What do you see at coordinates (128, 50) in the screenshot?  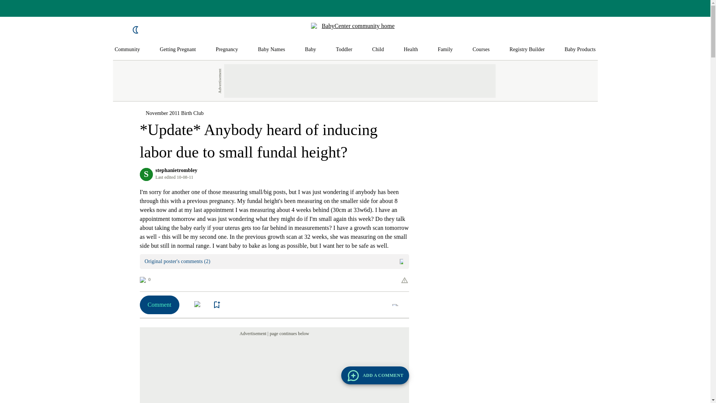 I see `Community` at bounding box center [128, 50].